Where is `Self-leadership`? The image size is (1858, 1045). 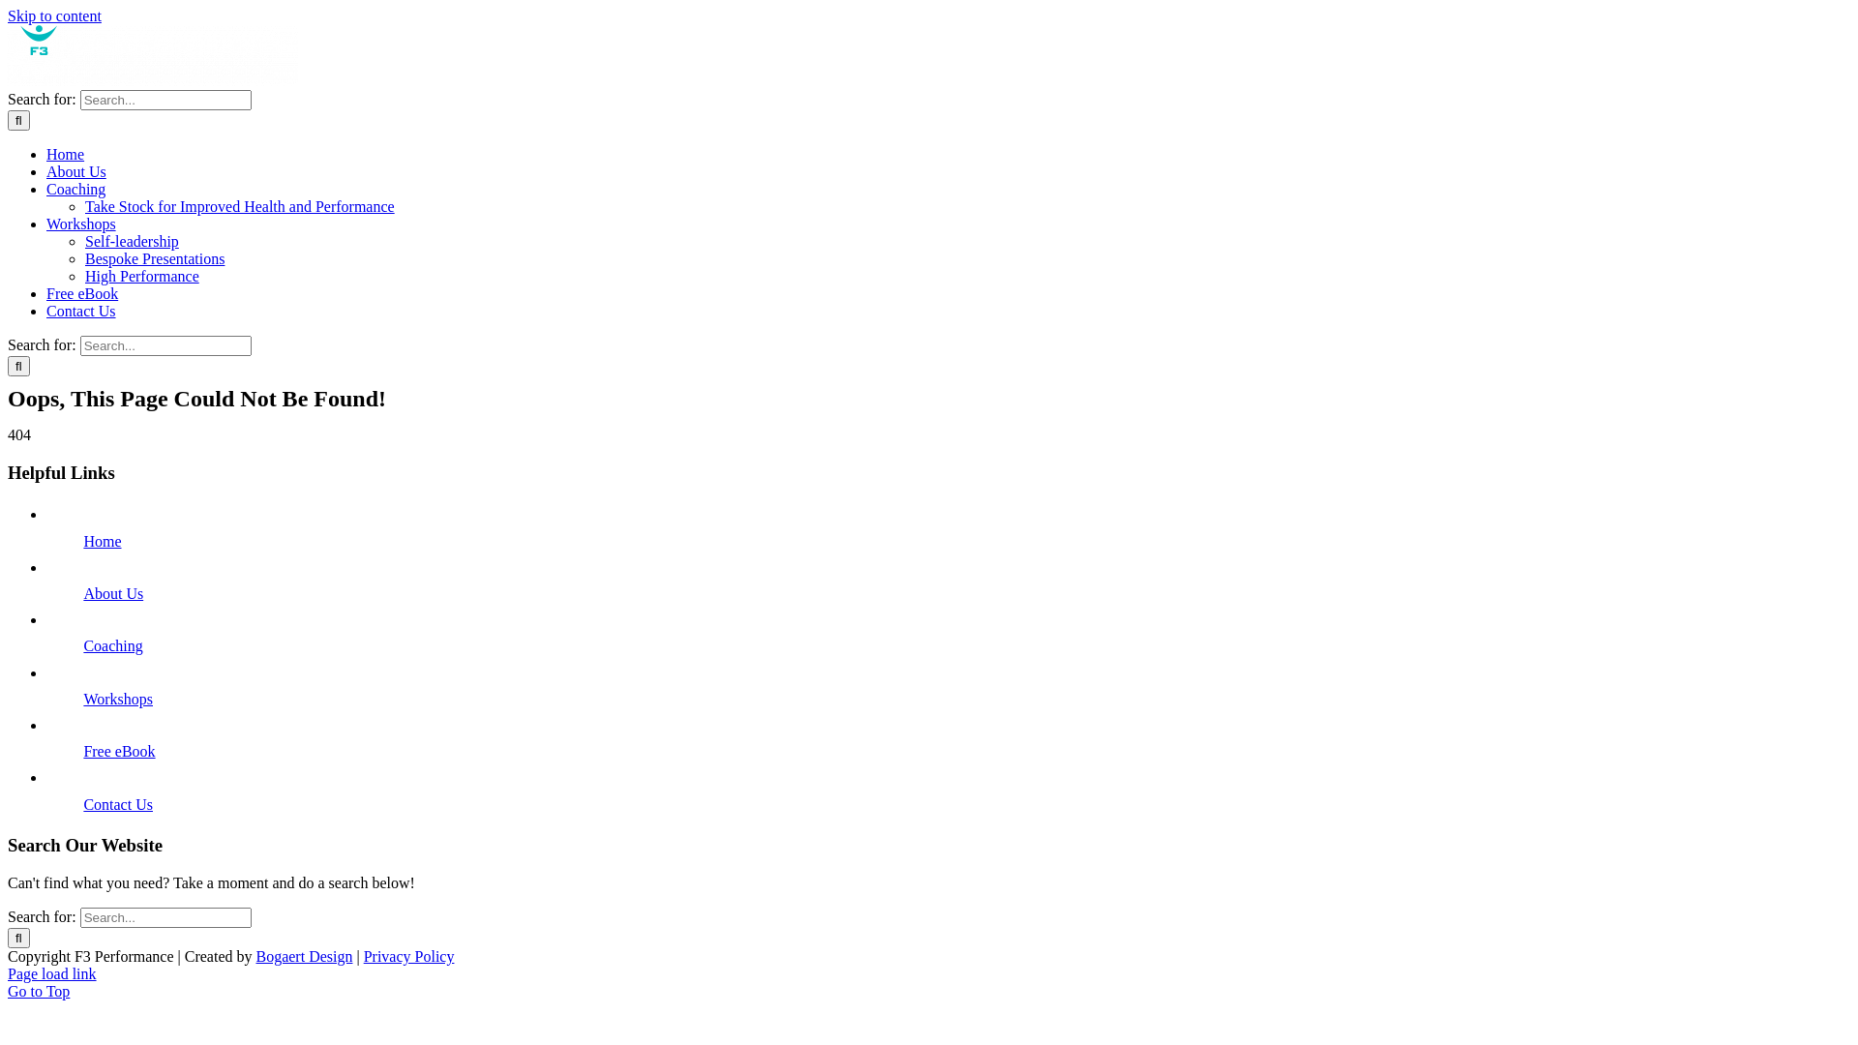
Self-leadership is located at coordinates (132, 242).